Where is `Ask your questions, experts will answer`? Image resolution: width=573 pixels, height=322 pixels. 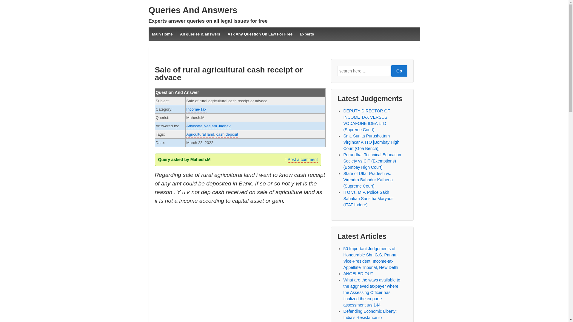 Ask your questions, experts will answer is located at coordinates (193, 10).